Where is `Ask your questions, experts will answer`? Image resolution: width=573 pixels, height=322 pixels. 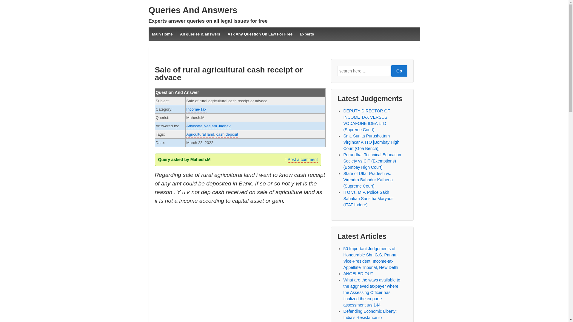 Ask your questions, experts will answer is located at coordinates (193, 10).